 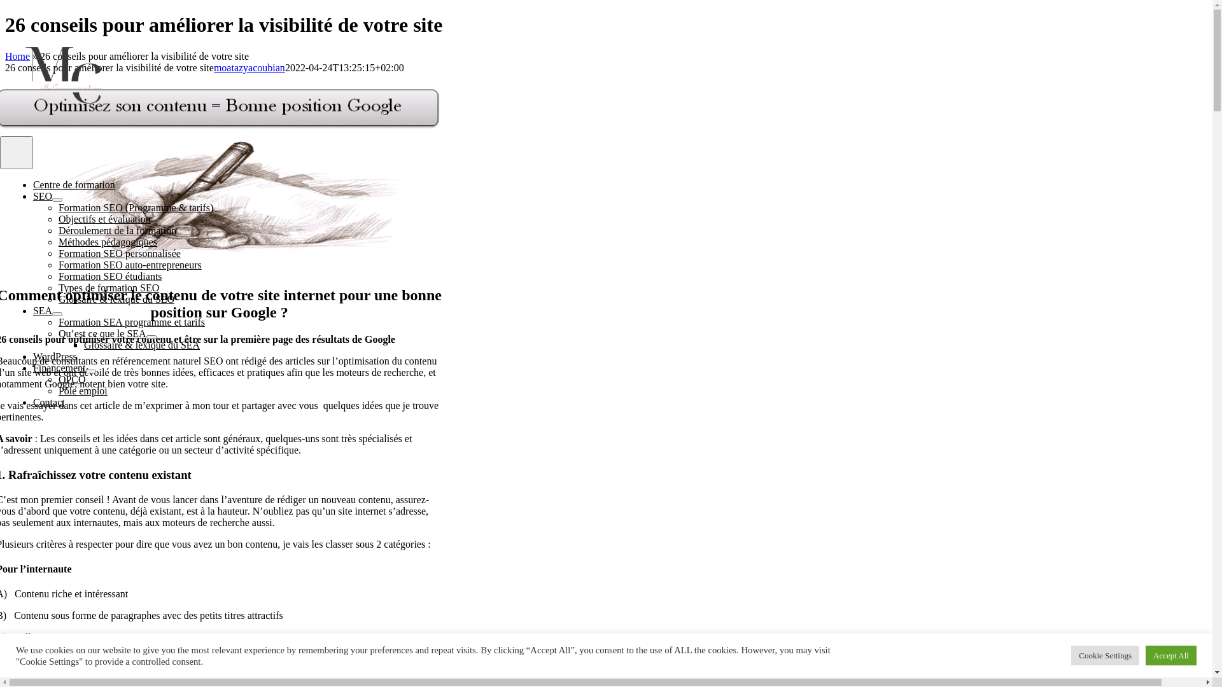 I want to click on Financement, so click(x=60, y=368).